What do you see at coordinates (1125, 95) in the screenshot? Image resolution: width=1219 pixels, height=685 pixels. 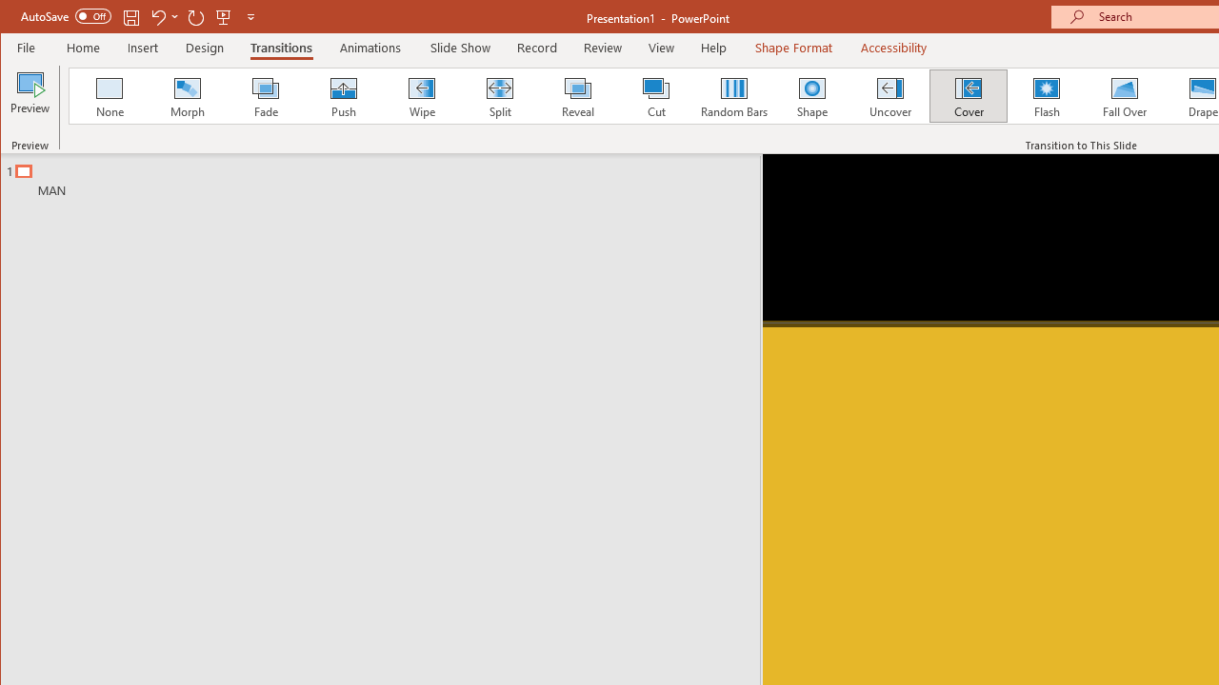 I see `Fall Over` at bounding box center [1125, 95].